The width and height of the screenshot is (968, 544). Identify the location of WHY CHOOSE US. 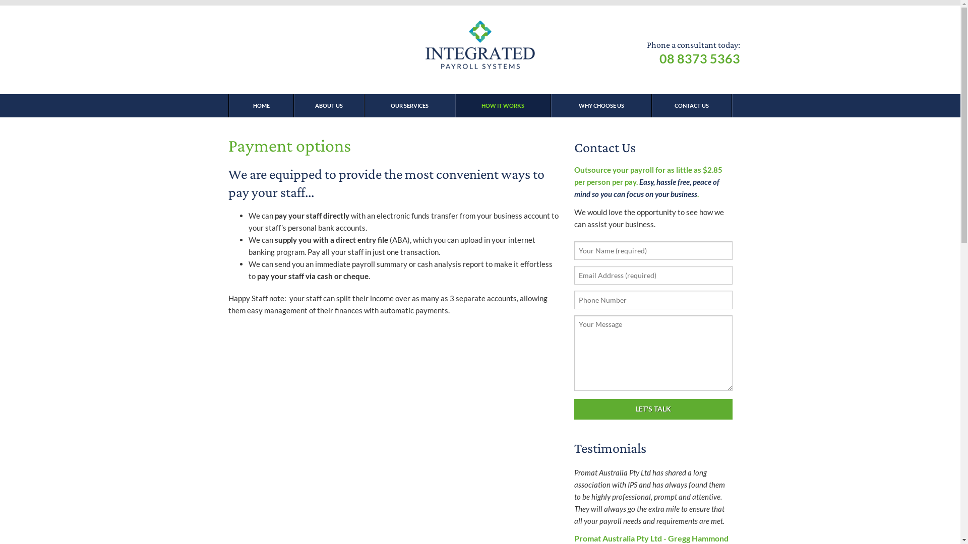
(601, 106).